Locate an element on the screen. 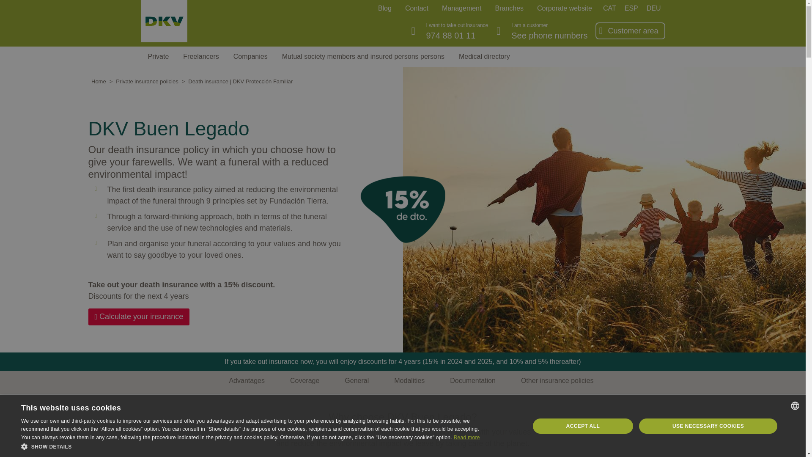 The height and width of the screenshot is (457, 812). Medical directory is located at coordinates (484, 57).